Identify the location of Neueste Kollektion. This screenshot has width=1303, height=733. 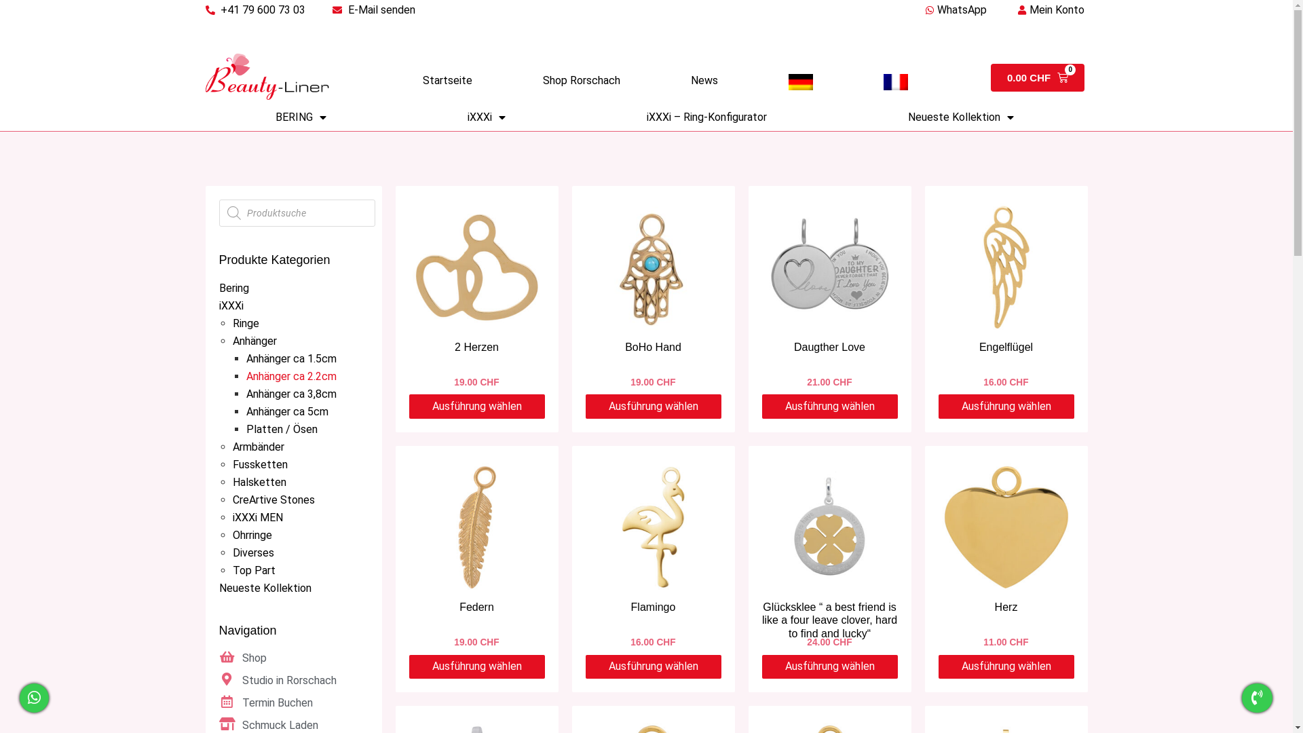
(265, 588).